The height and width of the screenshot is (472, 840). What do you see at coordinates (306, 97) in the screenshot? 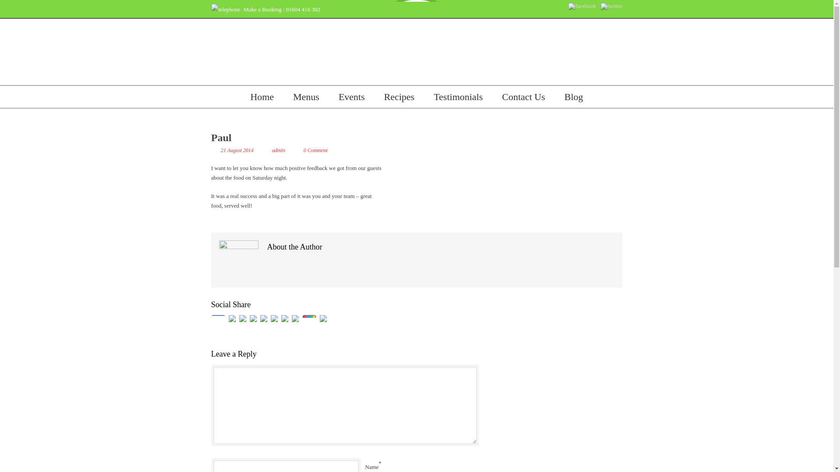
I see `Menus` at bounding box center [306, 97].